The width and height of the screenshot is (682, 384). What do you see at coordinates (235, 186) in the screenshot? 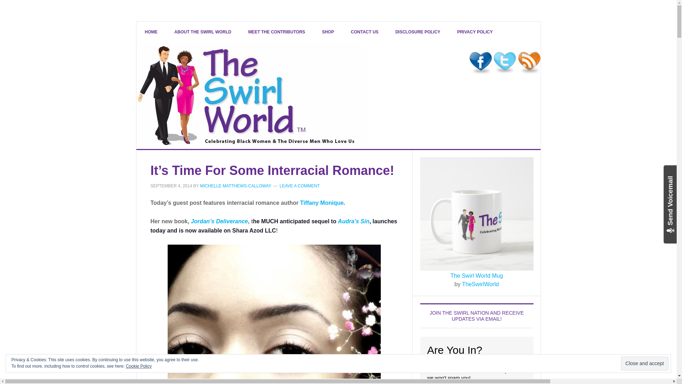
I see `MICHELLE MATTHEWS-CALLOWAY` at bounding box center [235, 186].